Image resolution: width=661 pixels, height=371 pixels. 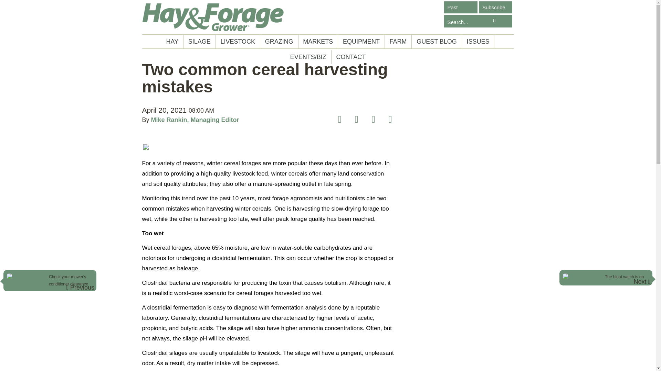 I want to click on Hay and Forage Grower Magazine, so click(x=213, y=17).